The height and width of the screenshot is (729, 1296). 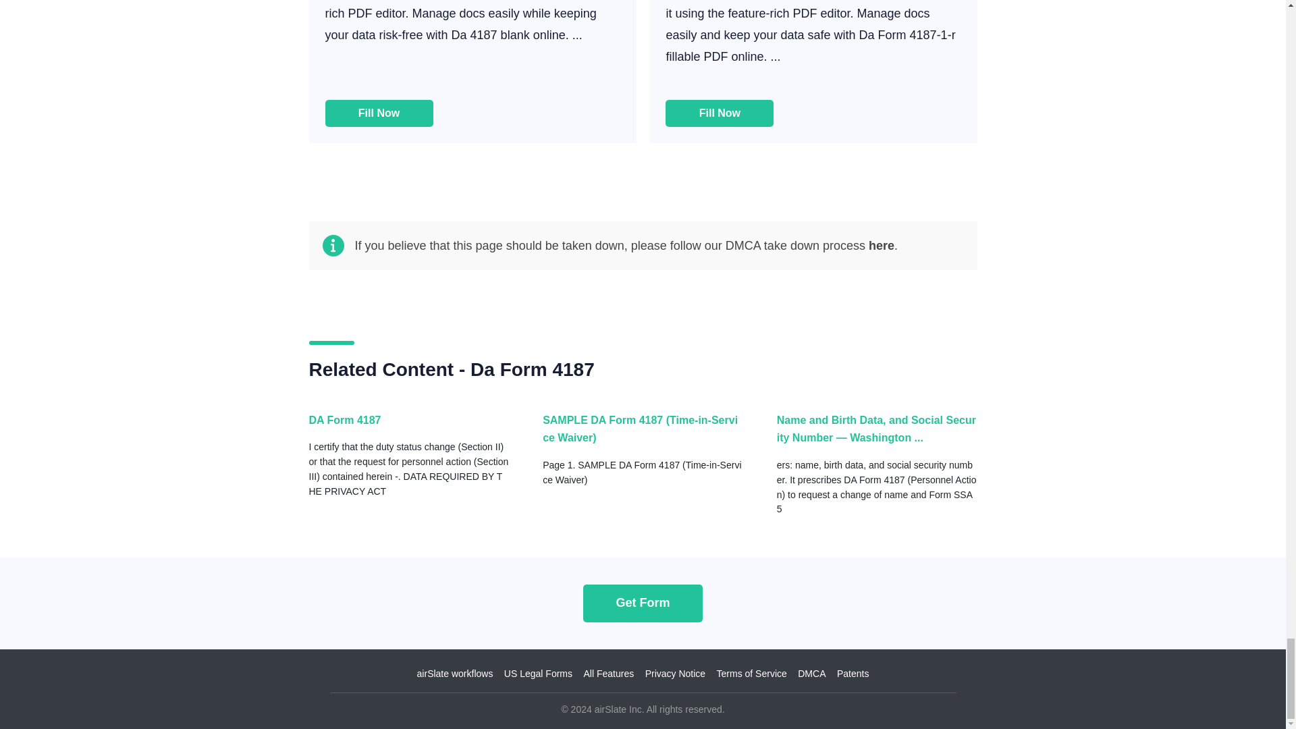 What do you see at coordinates (675, 674) in the screenshot?
I see `Privacy Notice` at bounding box center [675, 674].